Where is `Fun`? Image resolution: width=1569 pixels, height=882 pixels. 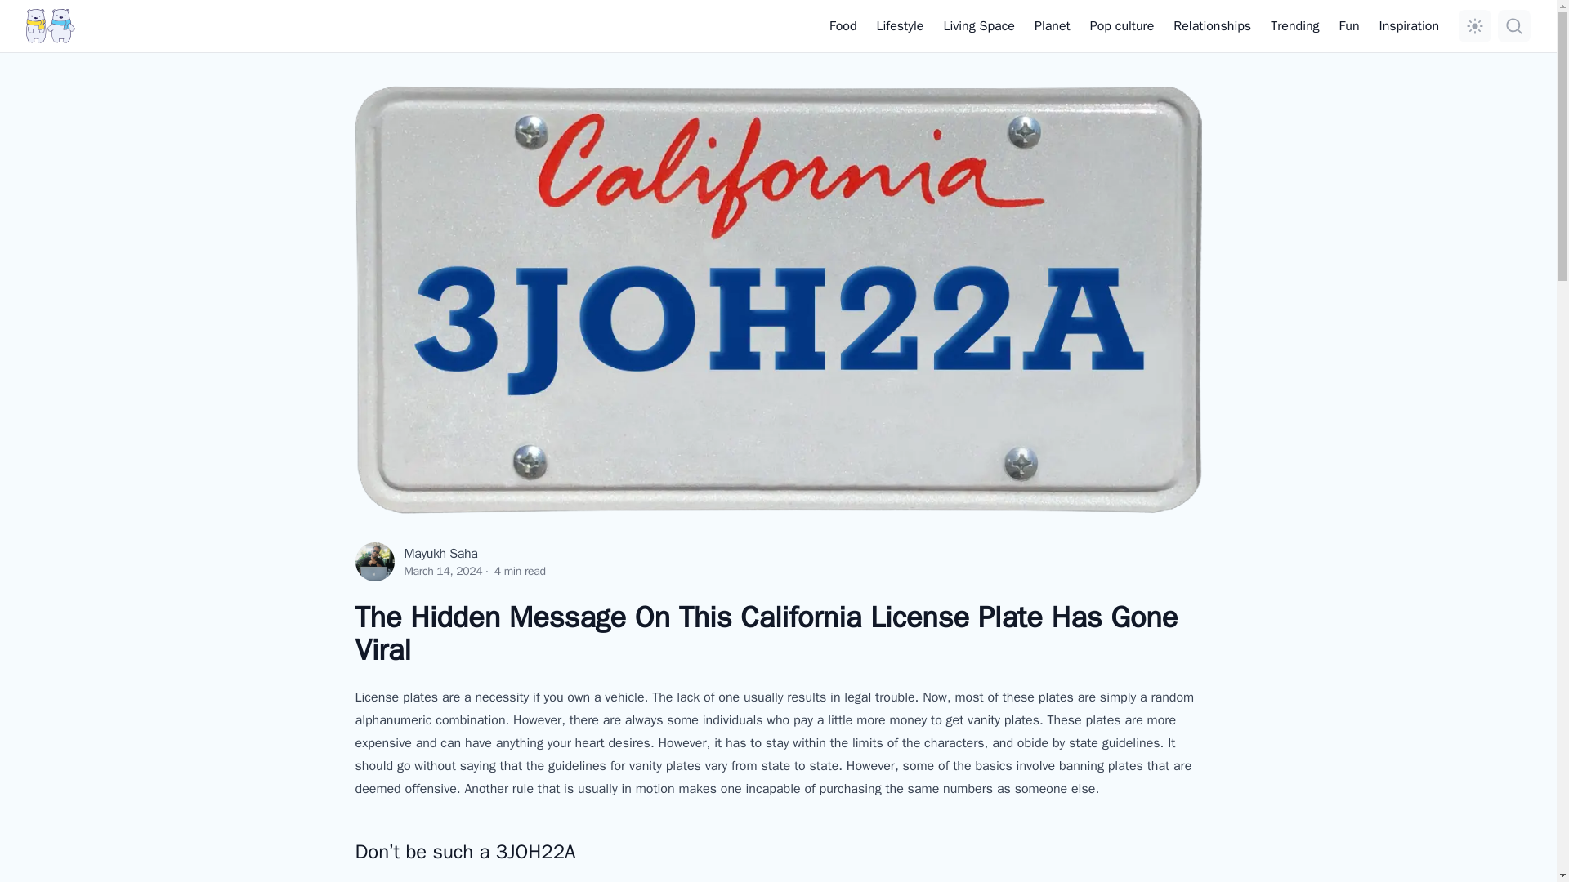
Fun is located at coordinates (1350, 26).